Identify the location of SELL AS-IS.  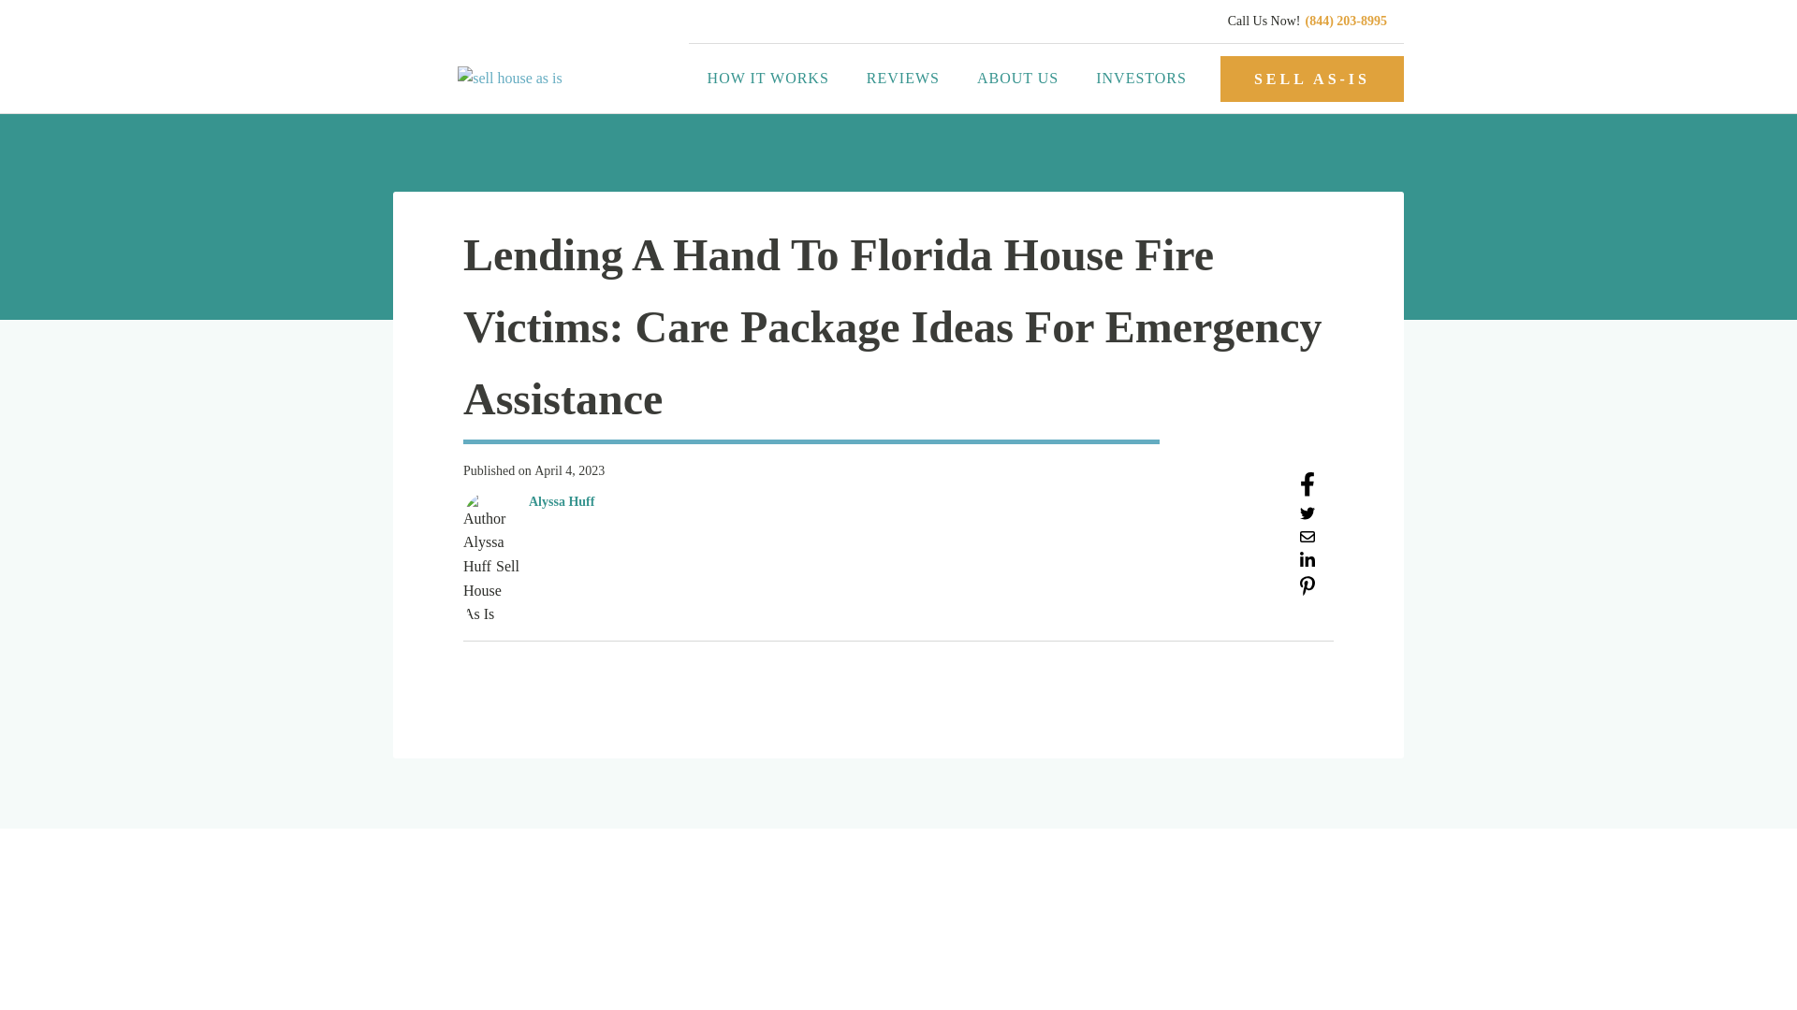
(1311, 79).